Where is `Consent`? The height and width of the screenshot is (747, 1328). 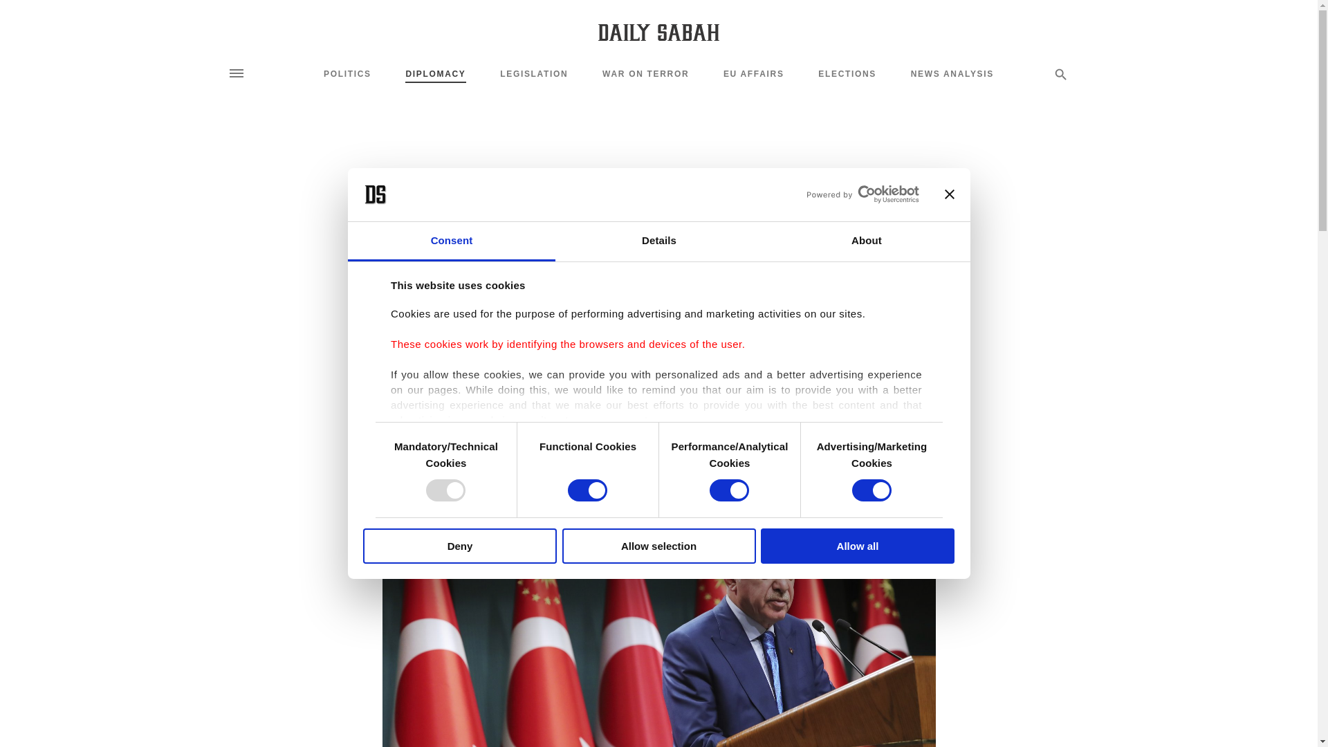 Consent is located at coordinates (451, 241).